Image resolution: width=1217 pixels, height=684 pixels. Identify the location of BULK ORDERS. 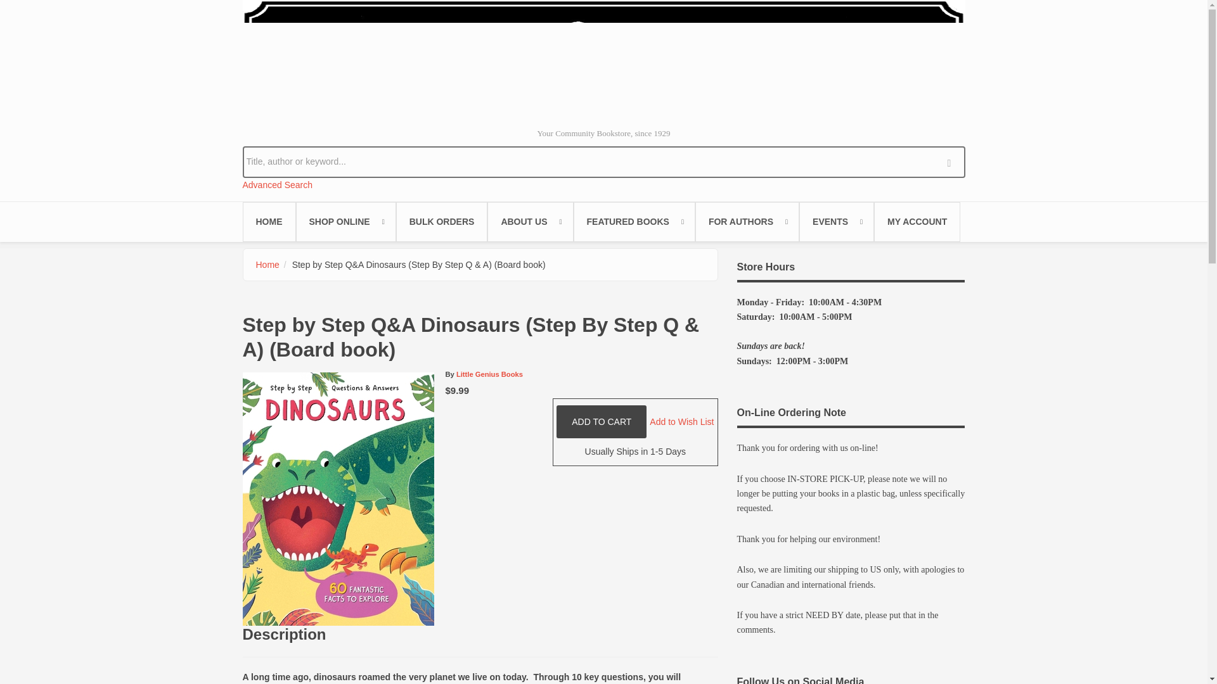
(442, 222).